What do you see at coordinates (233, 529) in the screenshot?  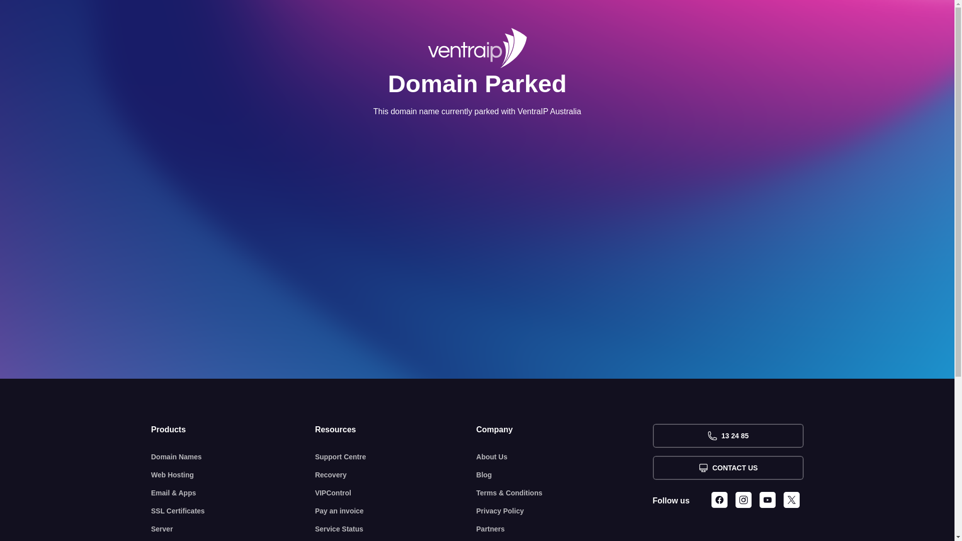 I see `Server` at bounding box center [233, 529].